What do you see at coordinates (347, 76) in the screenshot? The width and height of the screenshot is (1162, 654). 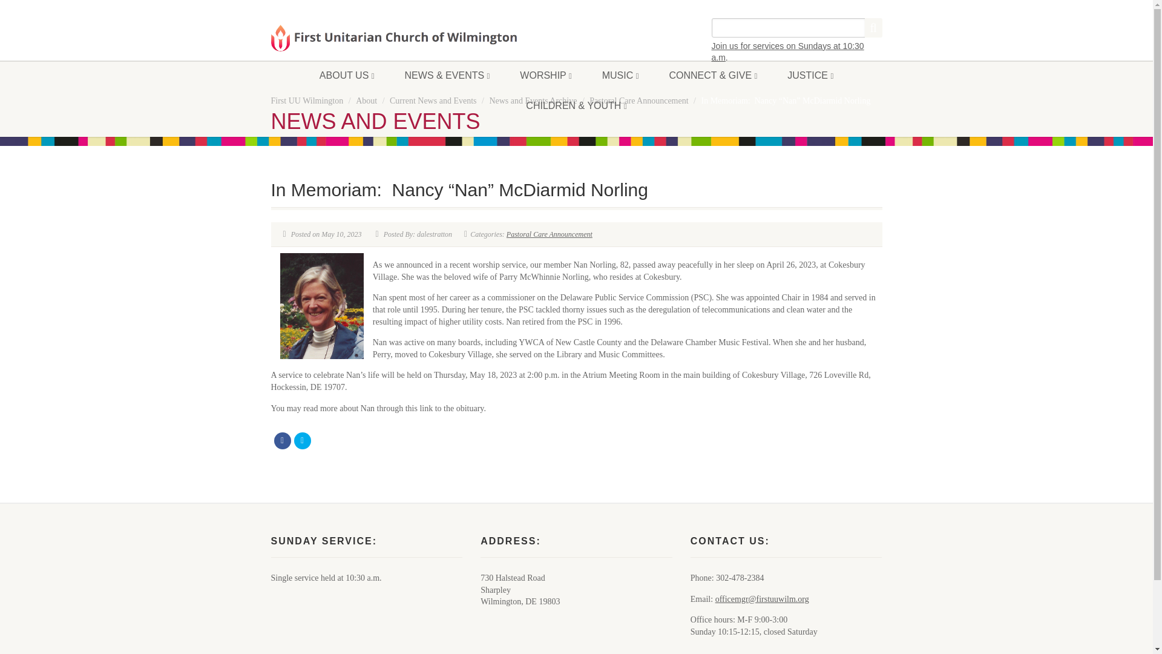 I see `ABOUT US` at bounding box center [347, 76].